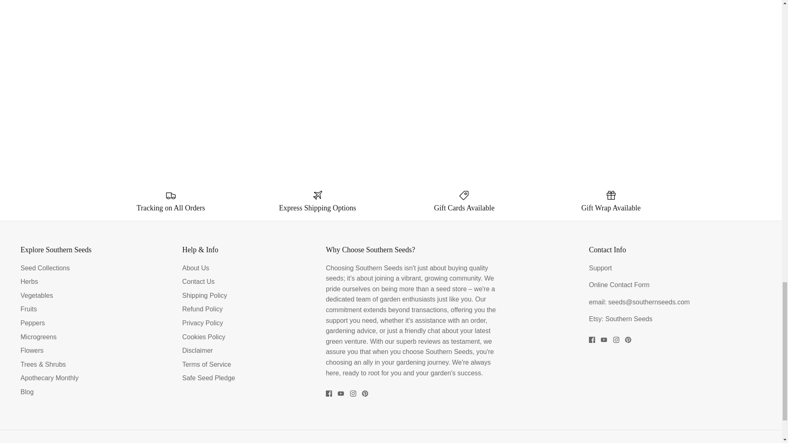 This screenshot has height=443, width=788. What do you see at coordinates (329, 393) in the screenshot?
I see `Facebook` at bounding box center [329, 393].